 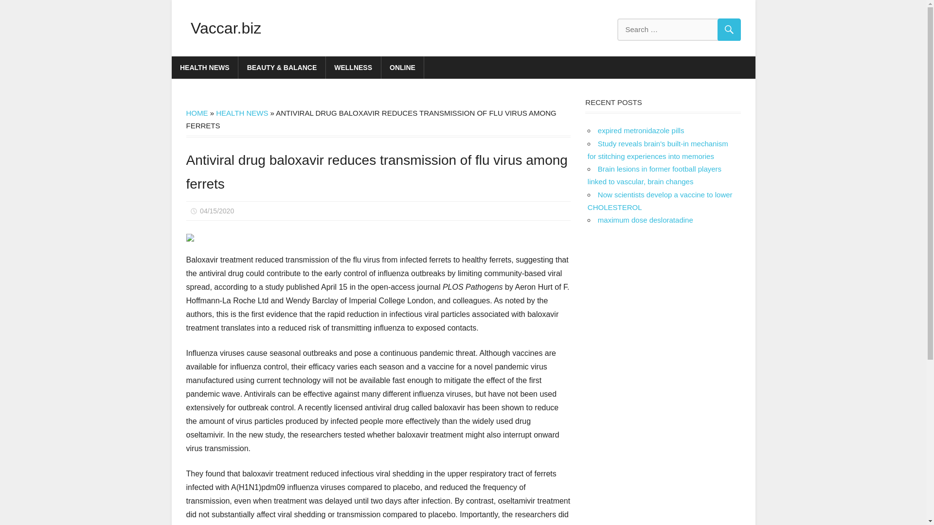 What do you see at coordinates (641, 130) in the screenshot?
I see `expired metronidazole pills` at bounding box center [641, 130].